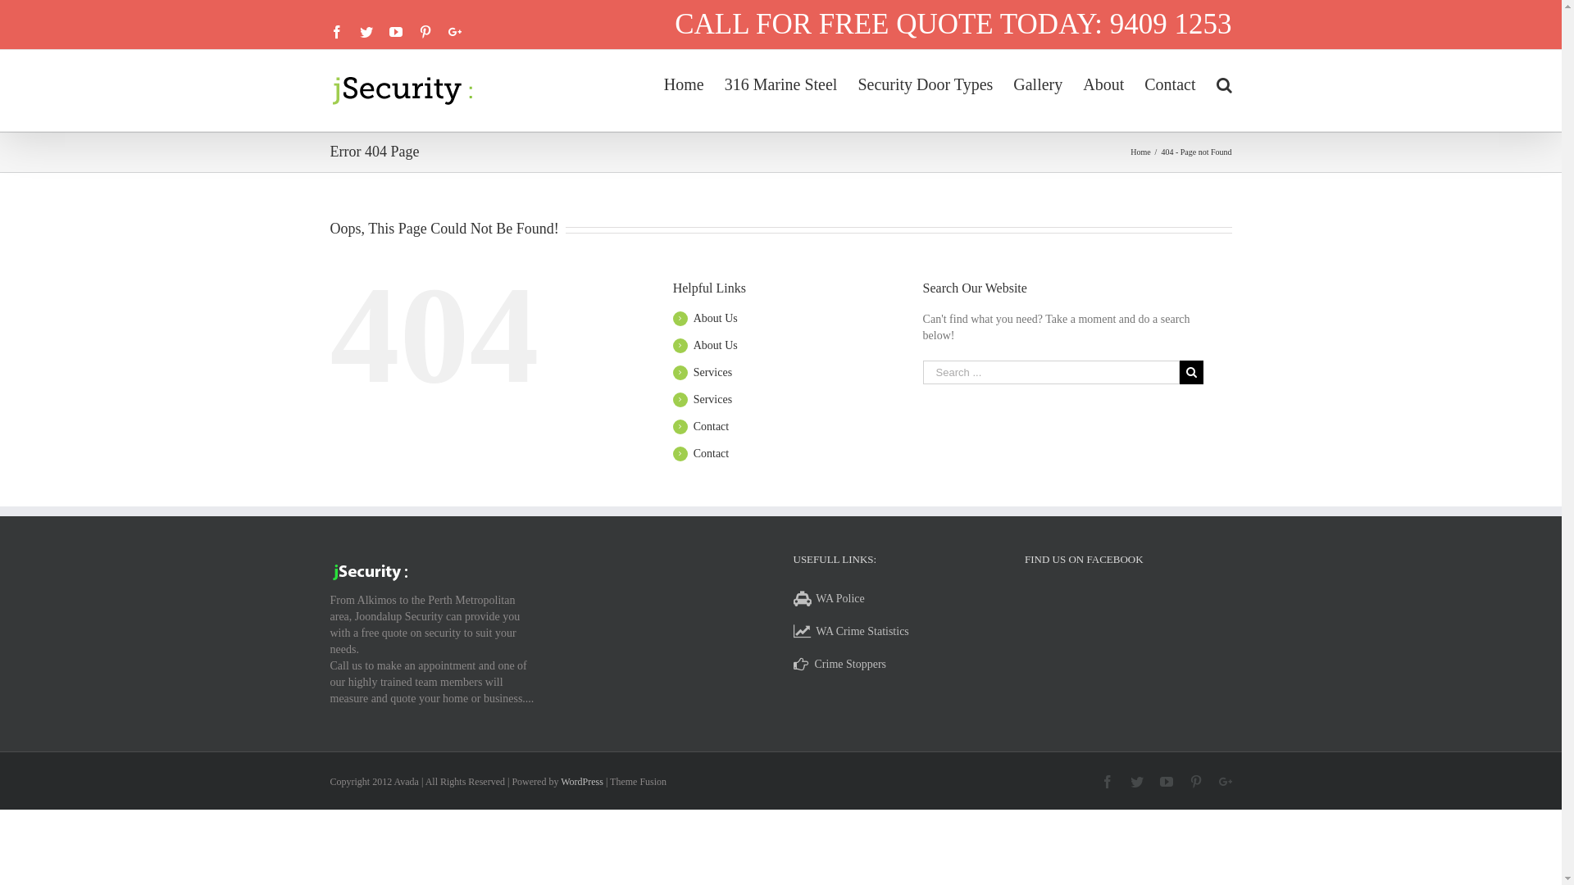 This screenshot has width=1574, height=885. What do you see at coordinates (1136, 782) in the screenshot?
I see `Twitter` at bounding box center [1136, 782].